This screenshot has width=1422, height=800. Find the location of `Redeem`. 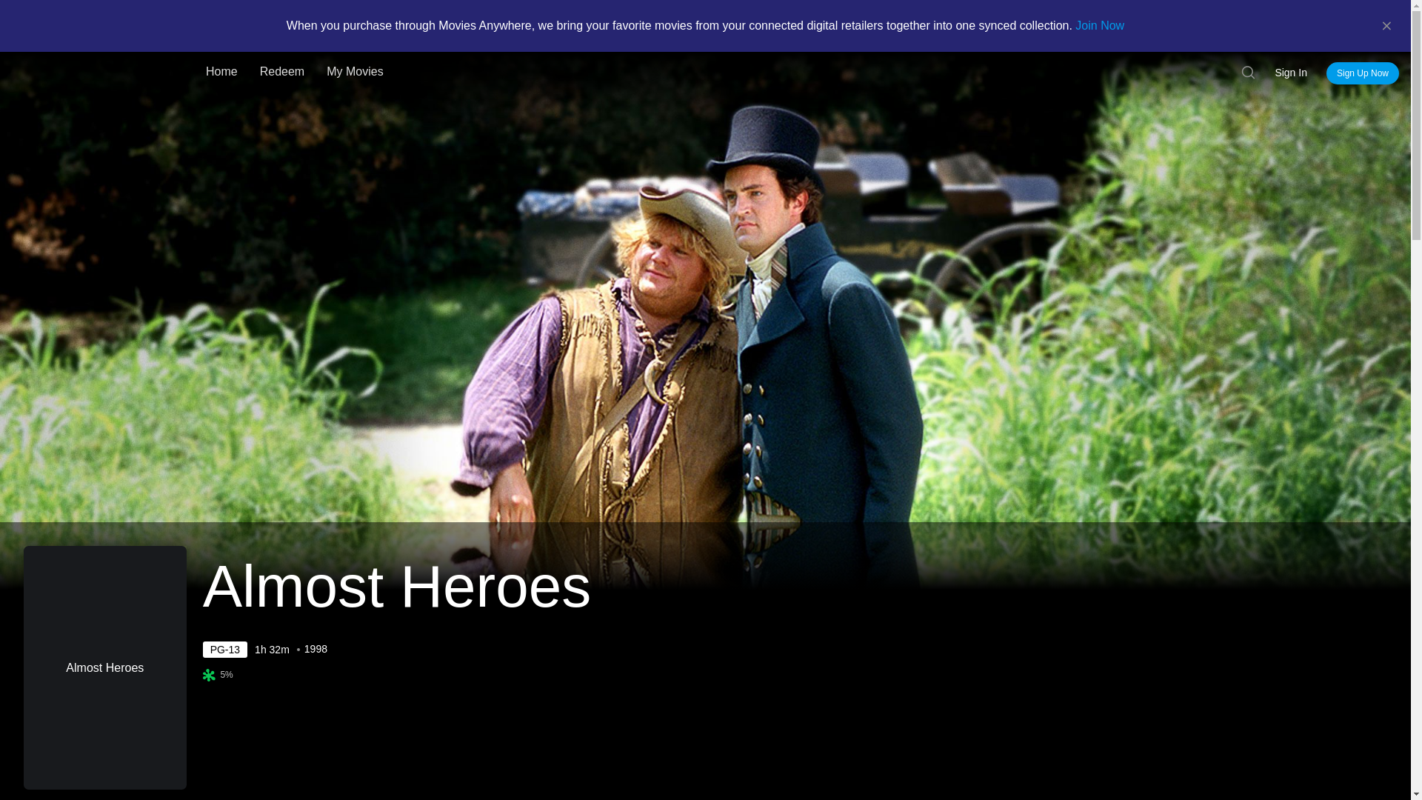

Redeem is located at coordinates (282, 73).